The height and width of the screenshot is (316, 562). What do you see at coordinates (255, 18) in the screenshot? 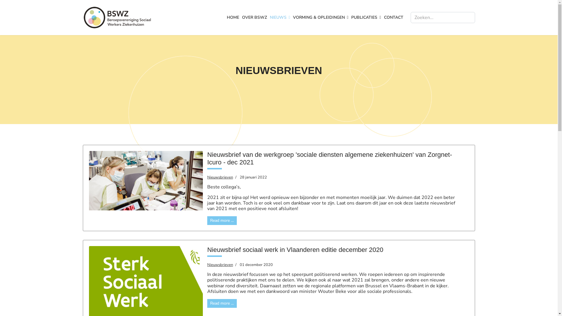
I see `OVER BSWZ` at bounding box center [255, 18].